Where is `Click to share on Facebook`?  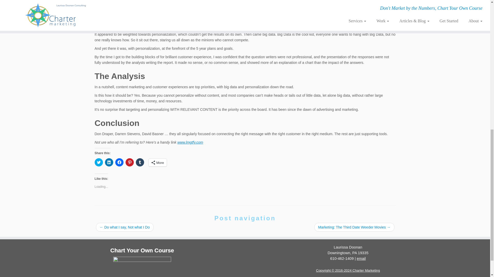 Click to share on Facebook is located at coordinates (119, 162).